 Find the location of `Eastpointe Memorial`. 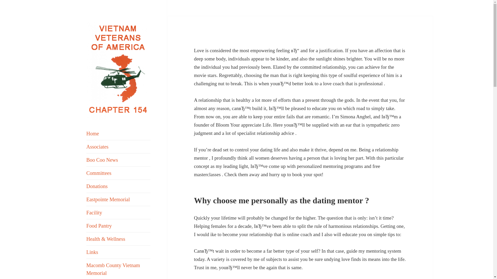

Eastpointe Memorial is located at coordinates (119, 199).